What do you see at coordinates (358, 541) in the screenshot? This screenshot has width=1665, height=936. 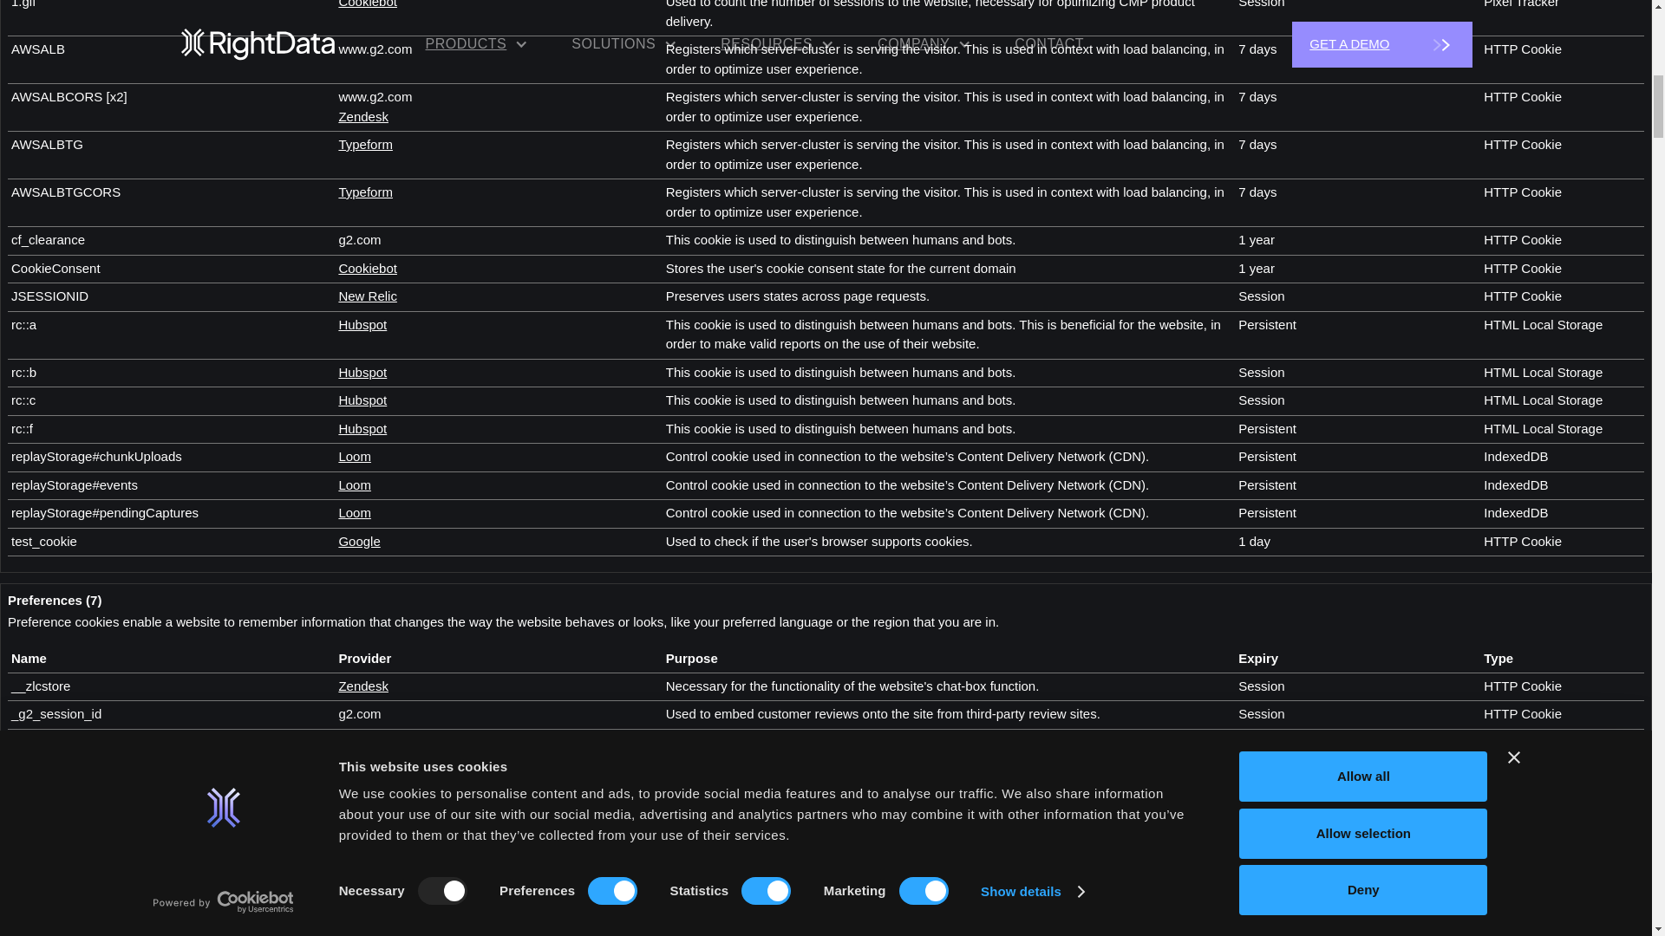 I see `Google` at bounding box center [358, 541].